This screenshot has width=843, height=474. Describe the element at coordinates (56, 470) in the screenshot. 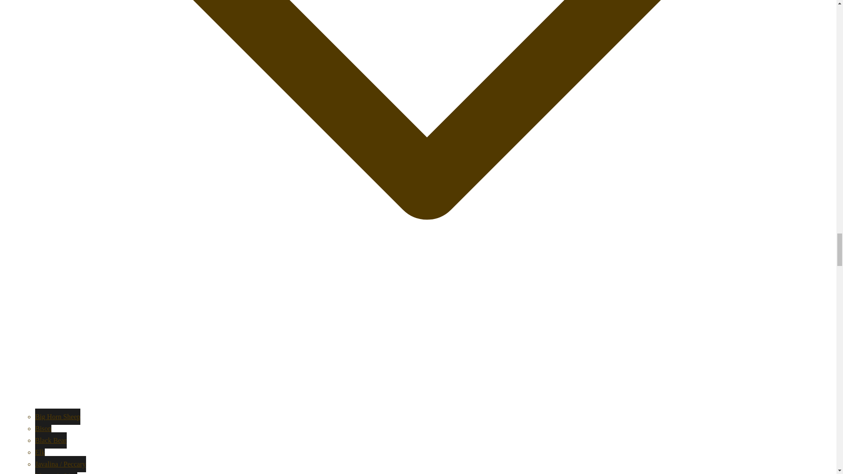

I see `Mountain Lion` at that location.